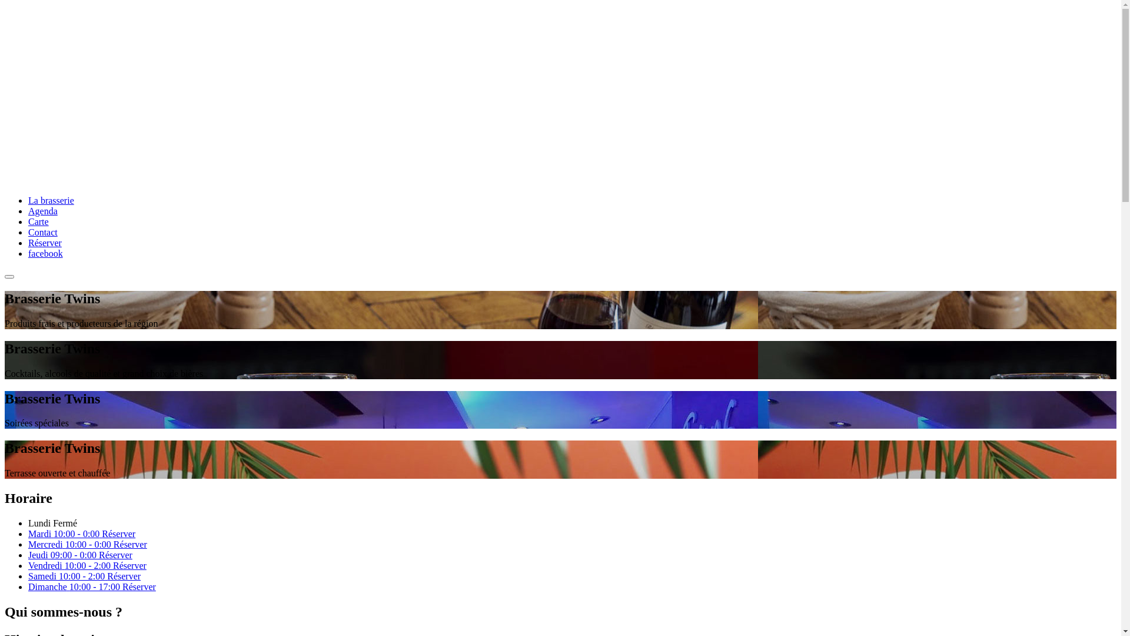 The width and height of the screenshot is (1130, 636). What do you see at coordinates (46, 253) in the screenshot?
I see `facebook` at bounding box center [46, 253].